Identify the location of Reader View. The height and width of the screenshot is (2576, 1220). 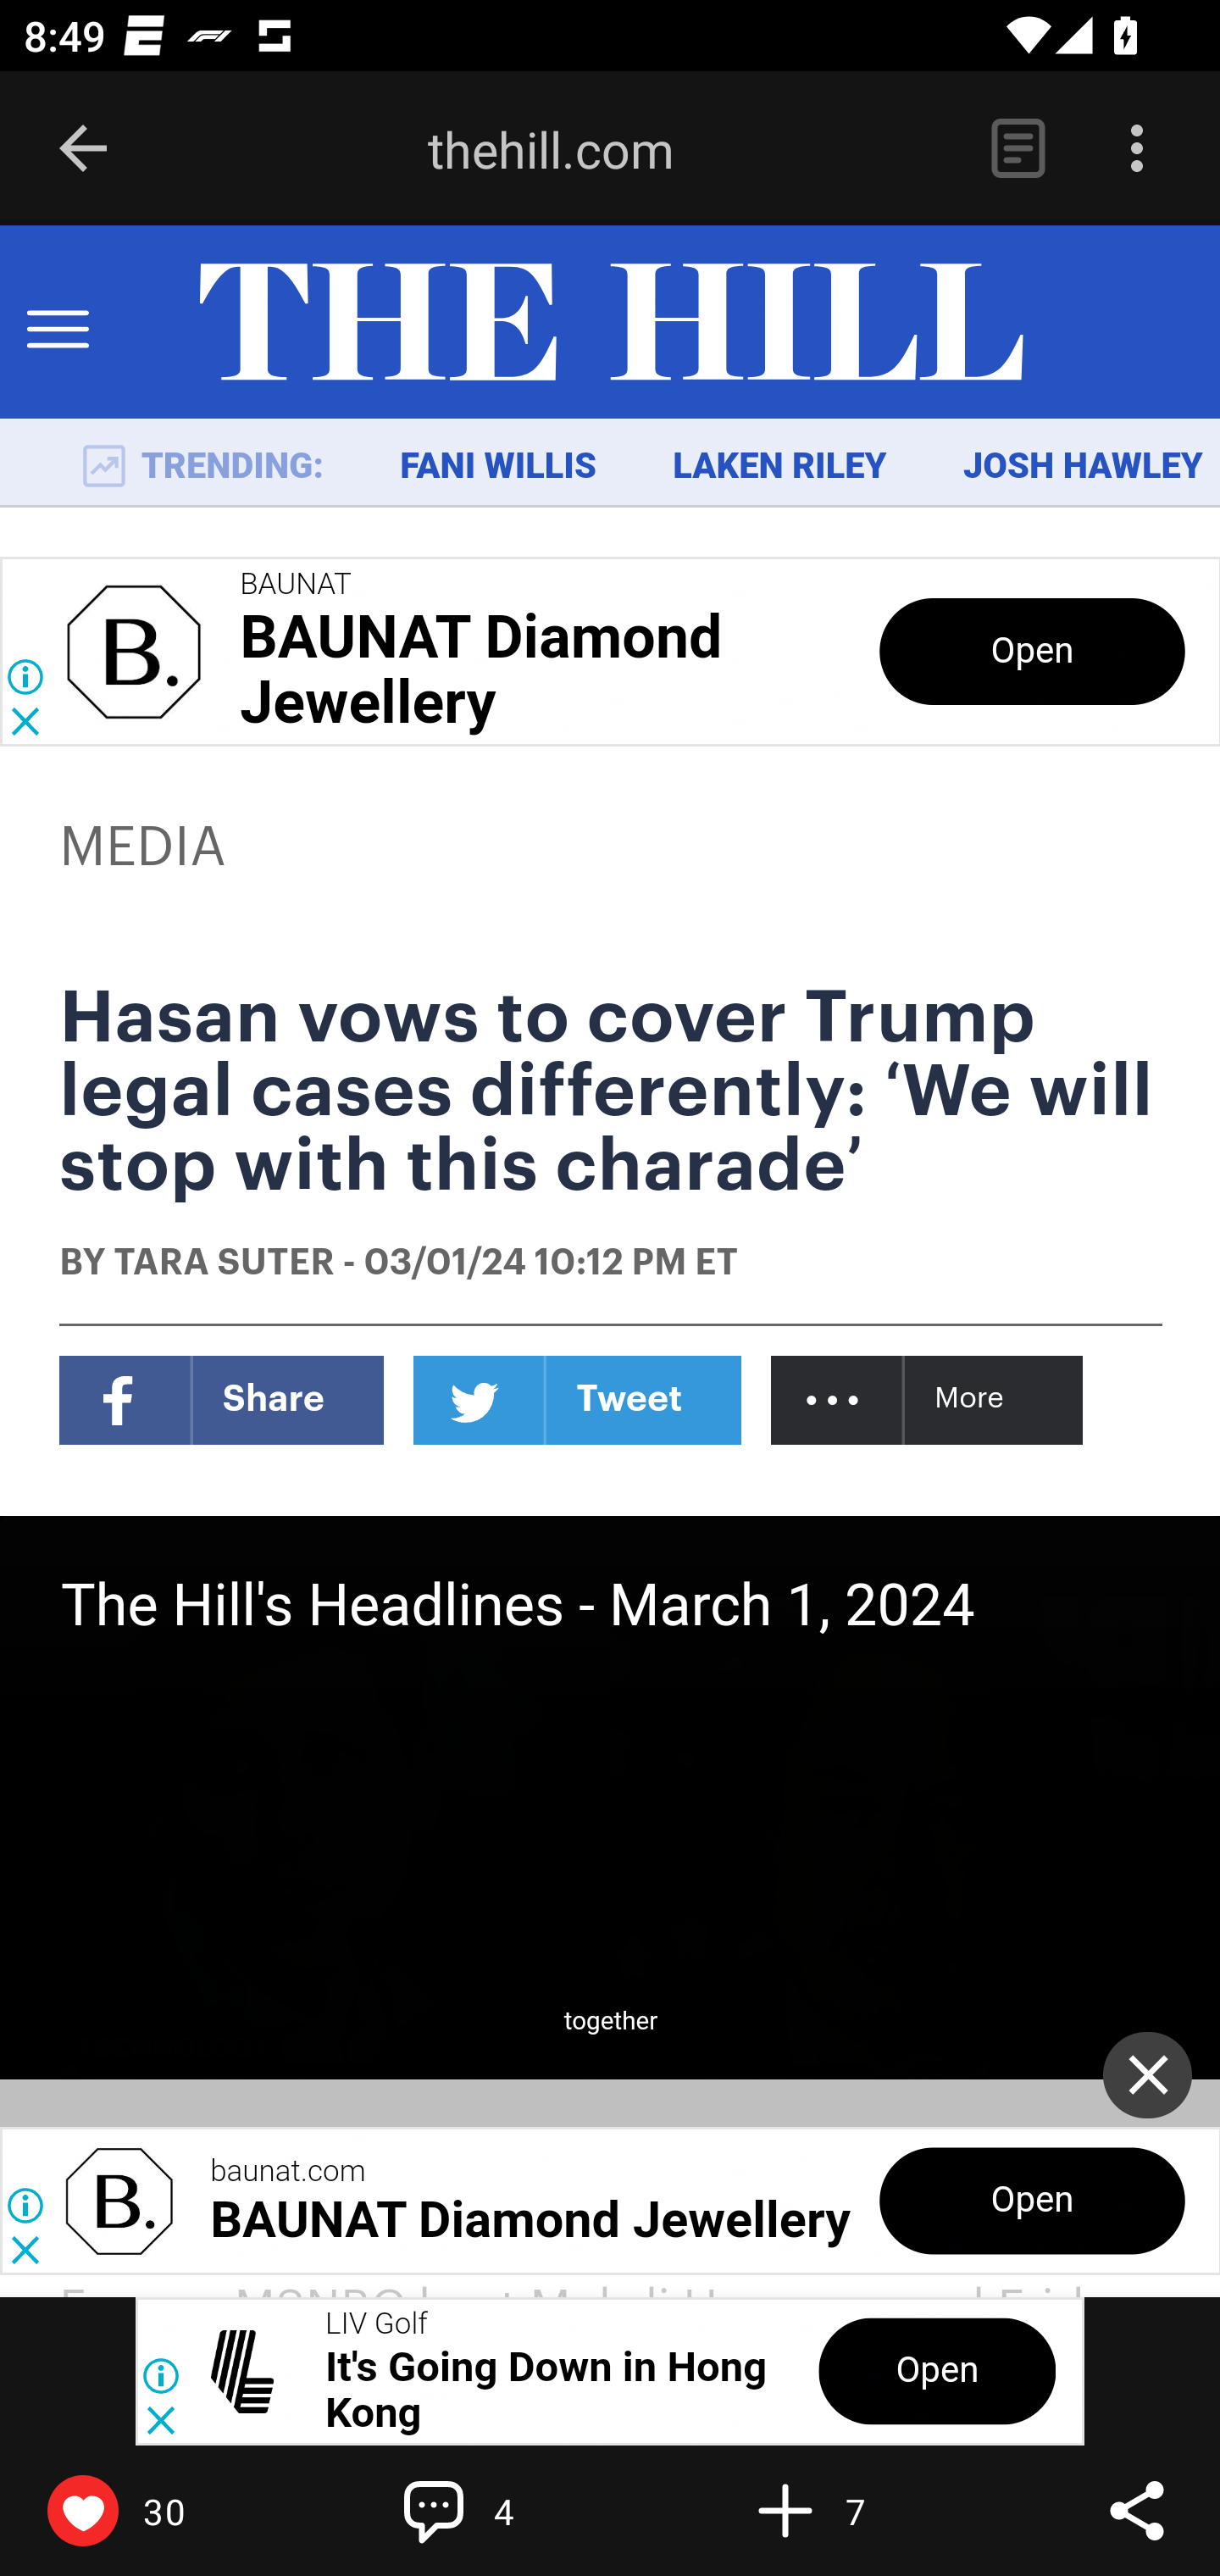
(1018, 149).